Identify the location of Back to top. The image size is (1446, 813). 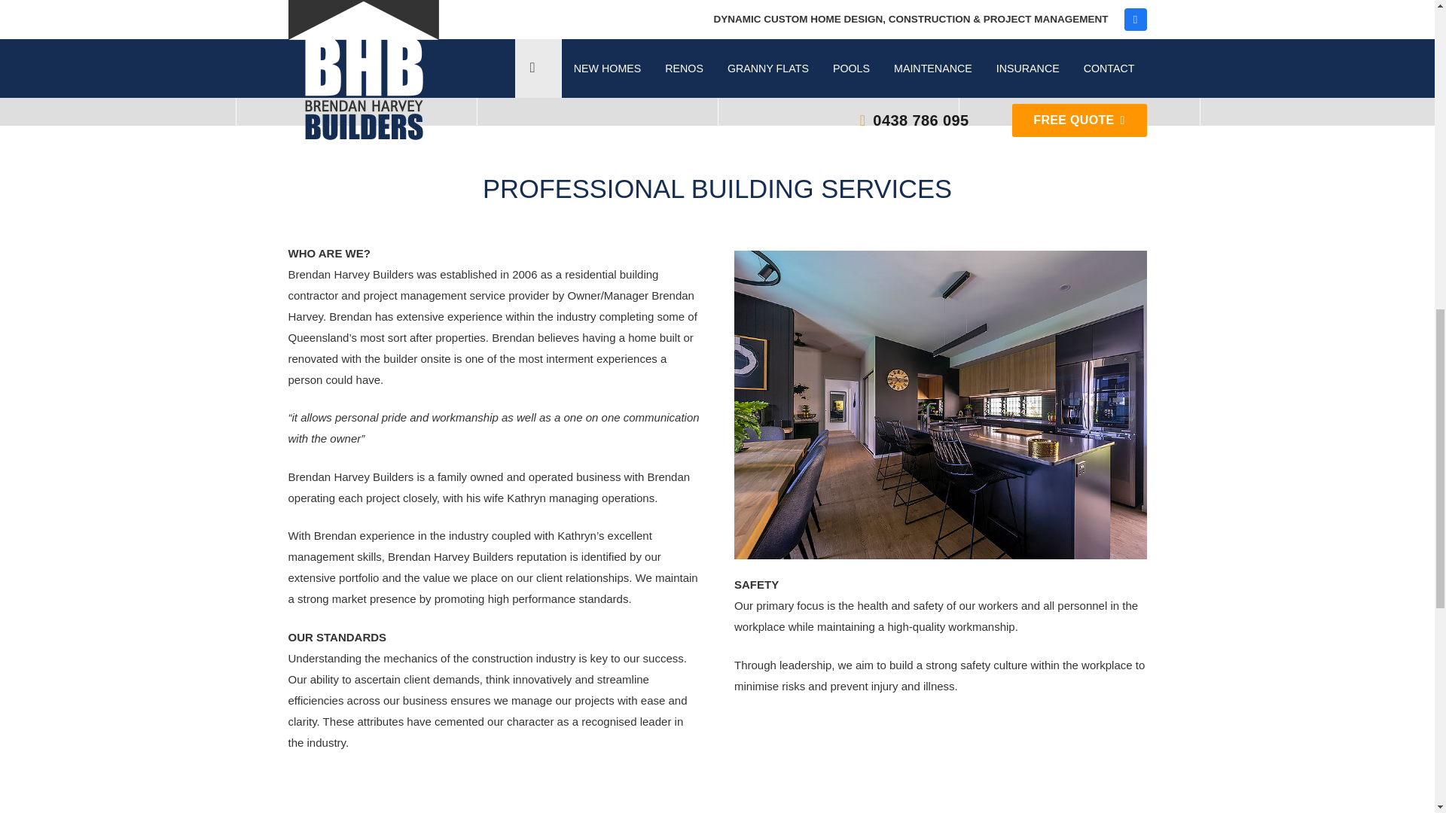
(1404, 26).